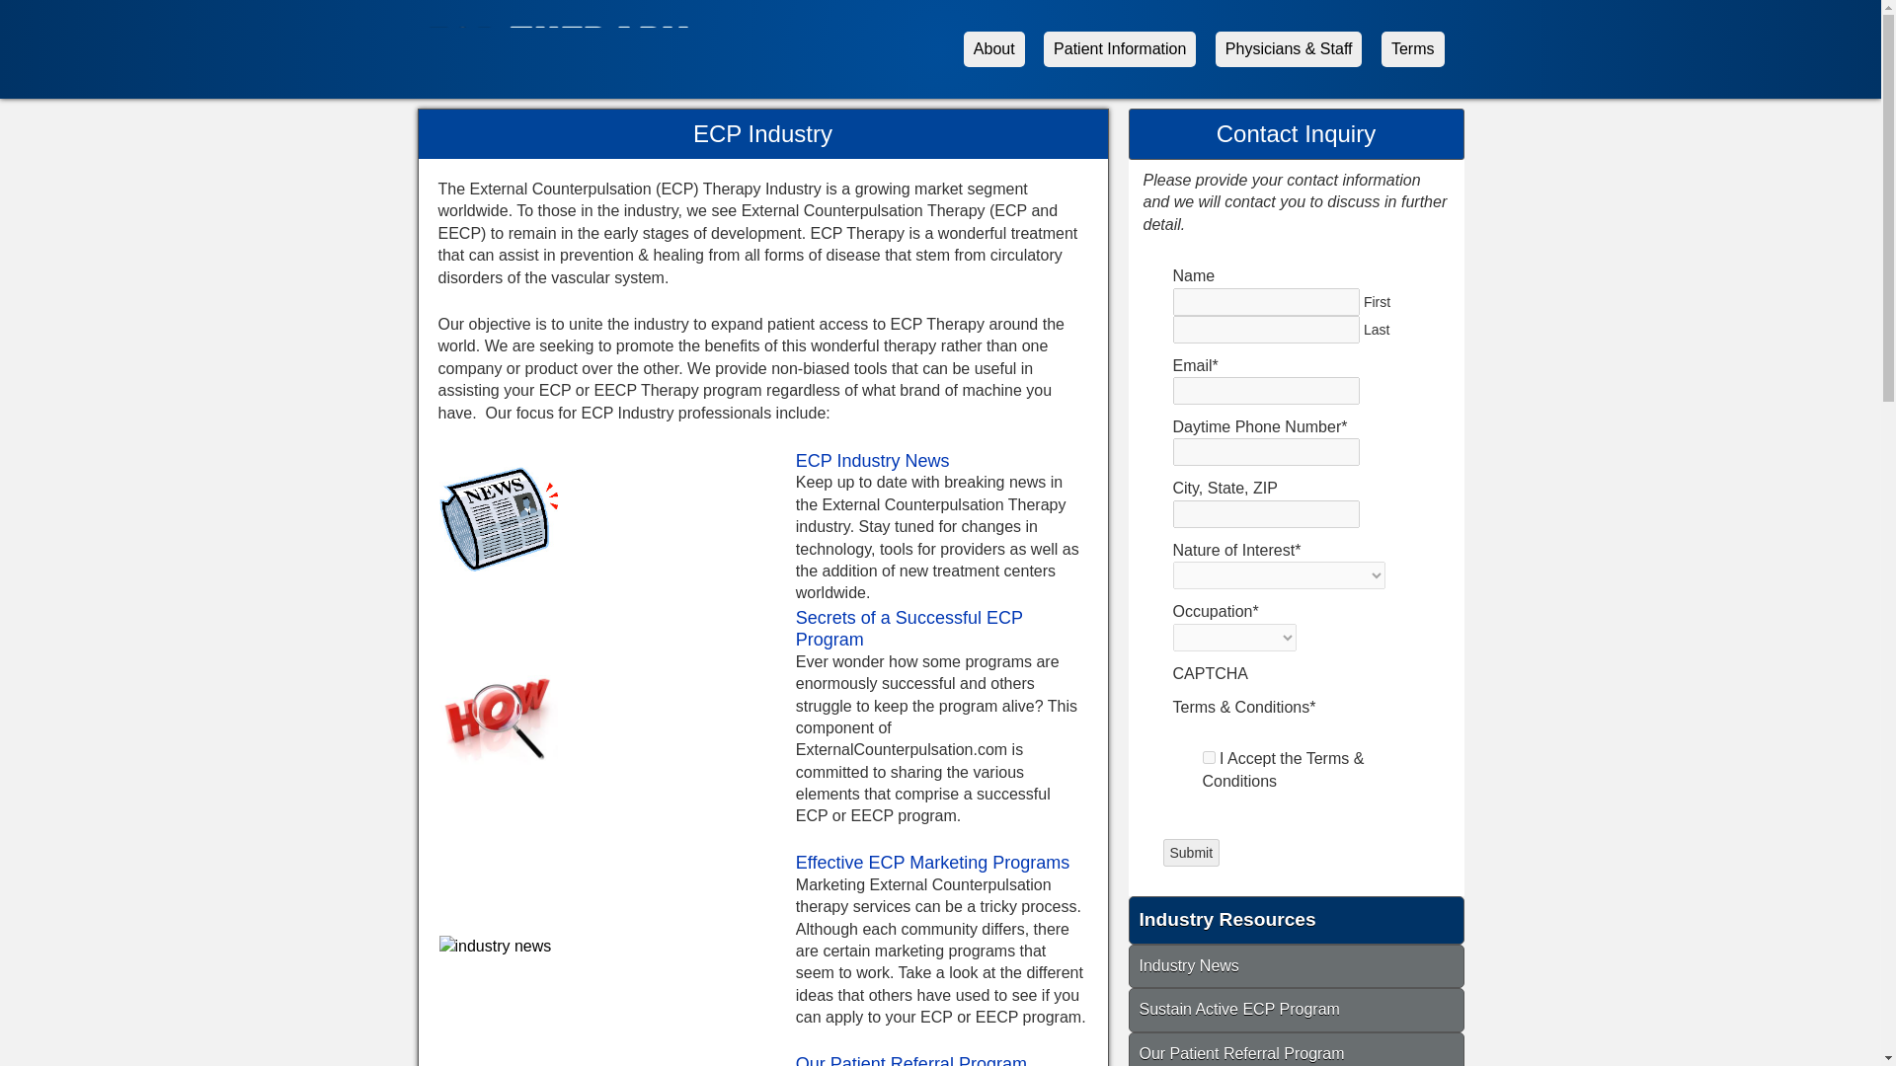 The image size is (1896, 1066). I want to click on Industry News, so click(1296, 967).